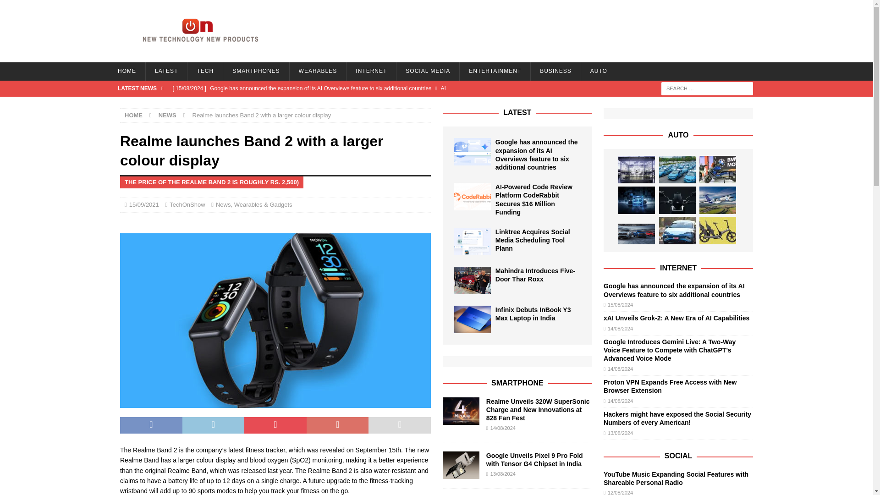  I want to click on ENTERTAINMENT, so click(495, 71).